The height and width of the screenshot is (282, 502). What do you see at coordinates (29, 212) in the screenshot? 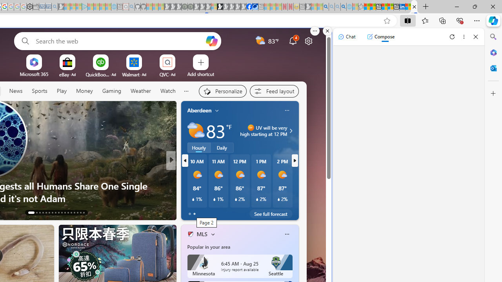
I see `AutomationID: tab-13` at bounding box center [29, 212].